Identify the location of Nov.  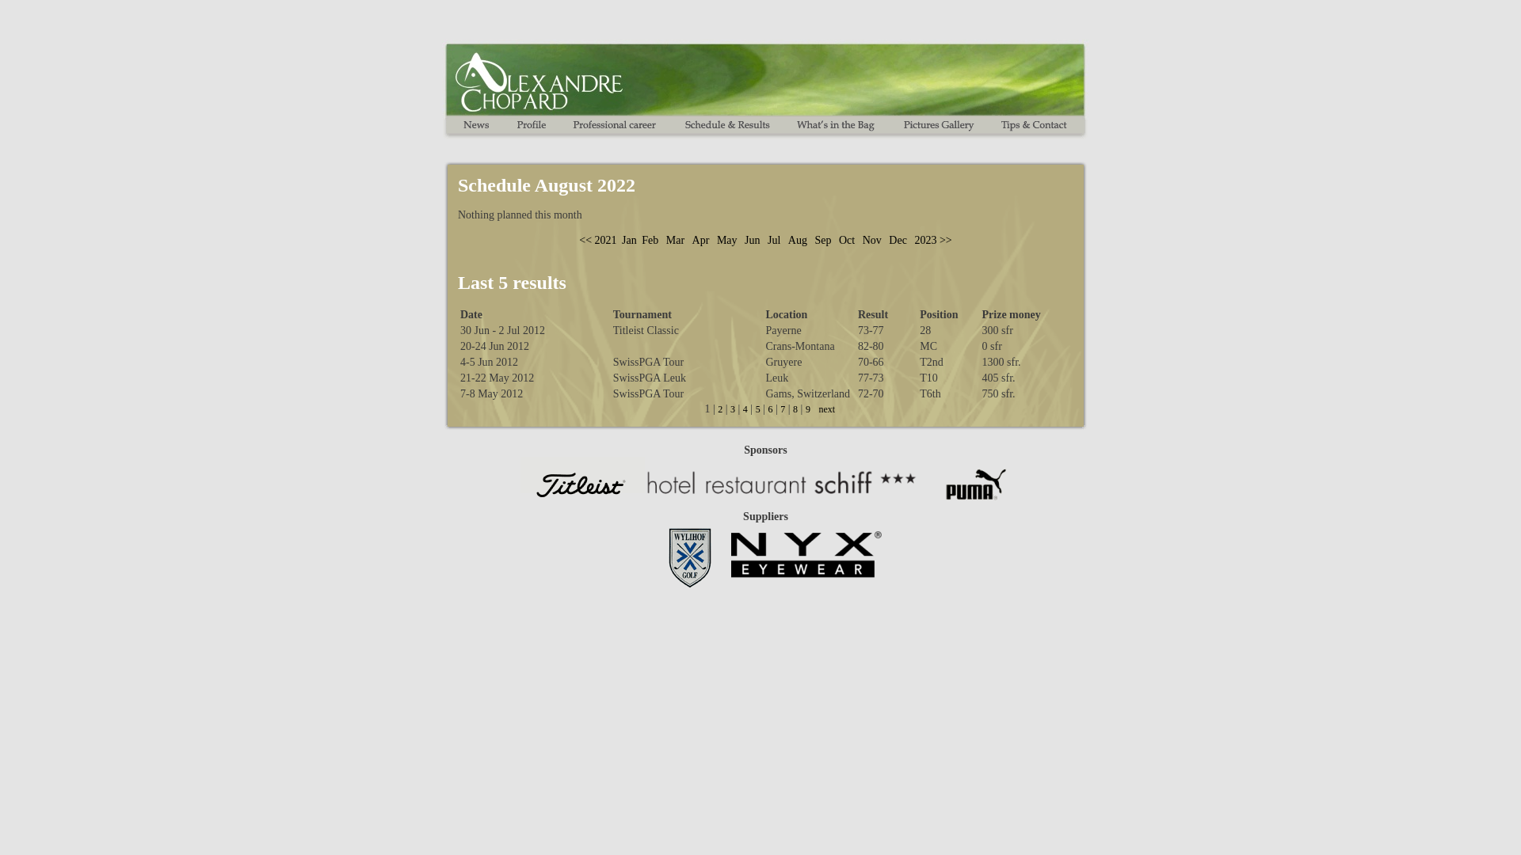
(872, 241).